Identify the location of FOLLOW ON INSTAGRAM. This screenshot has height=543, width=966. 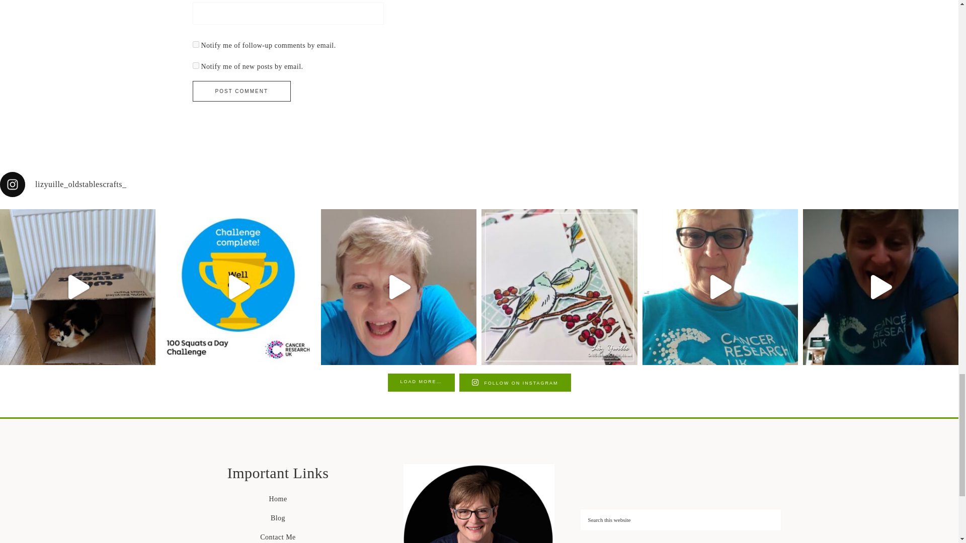
(515, 382).